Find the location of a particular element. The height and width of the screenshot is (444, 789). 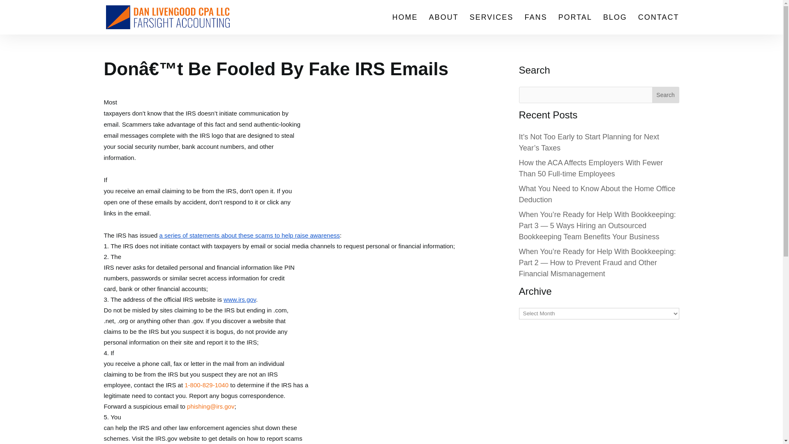

1-800-829-1040 is located at coordinates (206, 385).